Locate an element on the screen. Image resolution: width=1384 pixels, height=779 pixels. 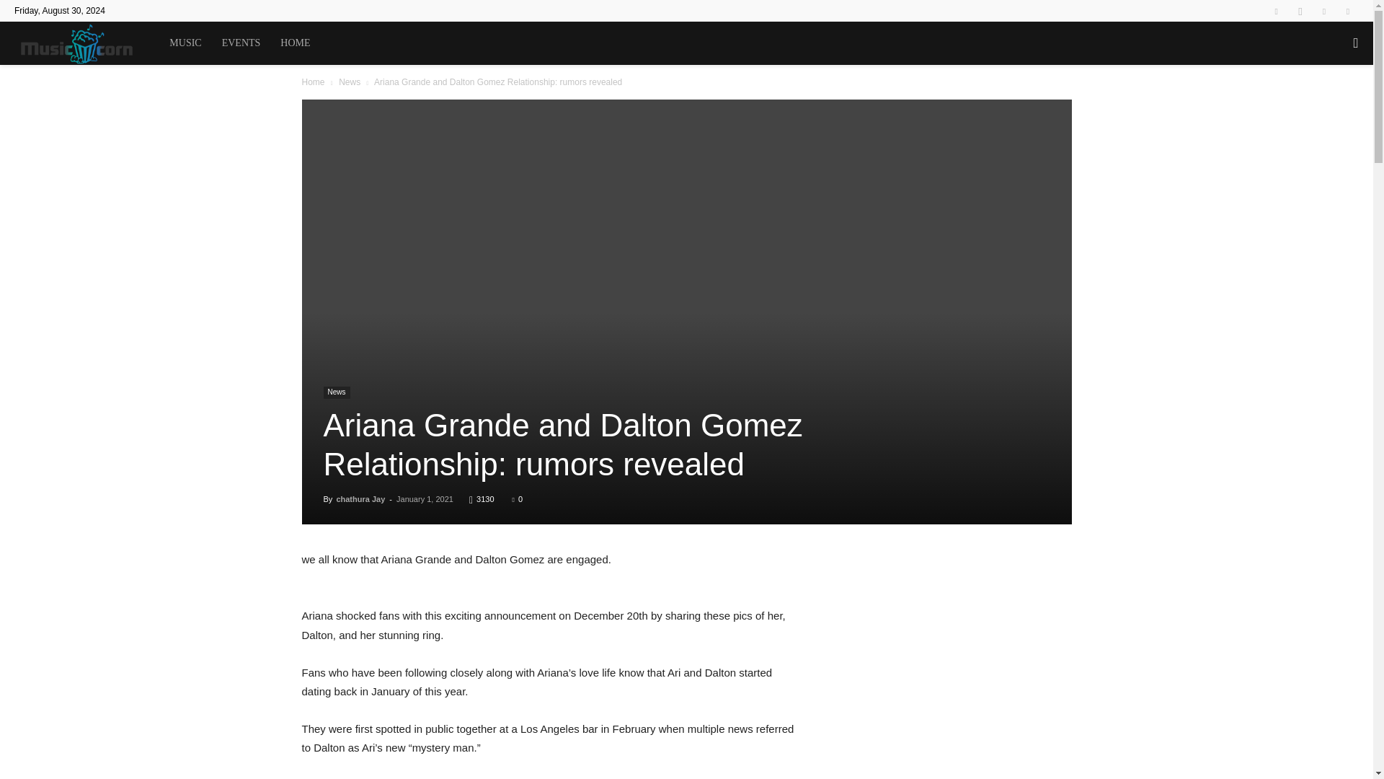
Facebook is located at coordinates (1276, 11).